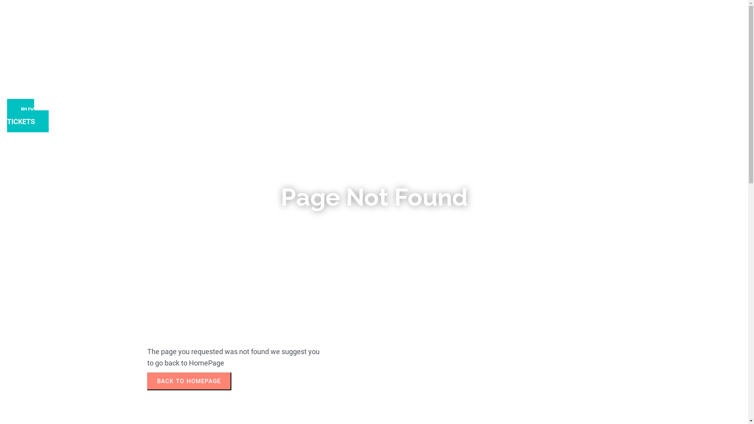 This screenshot has width=754, height=424. I want to click on BACK TO HOMEPAGE, so click(188, 381).